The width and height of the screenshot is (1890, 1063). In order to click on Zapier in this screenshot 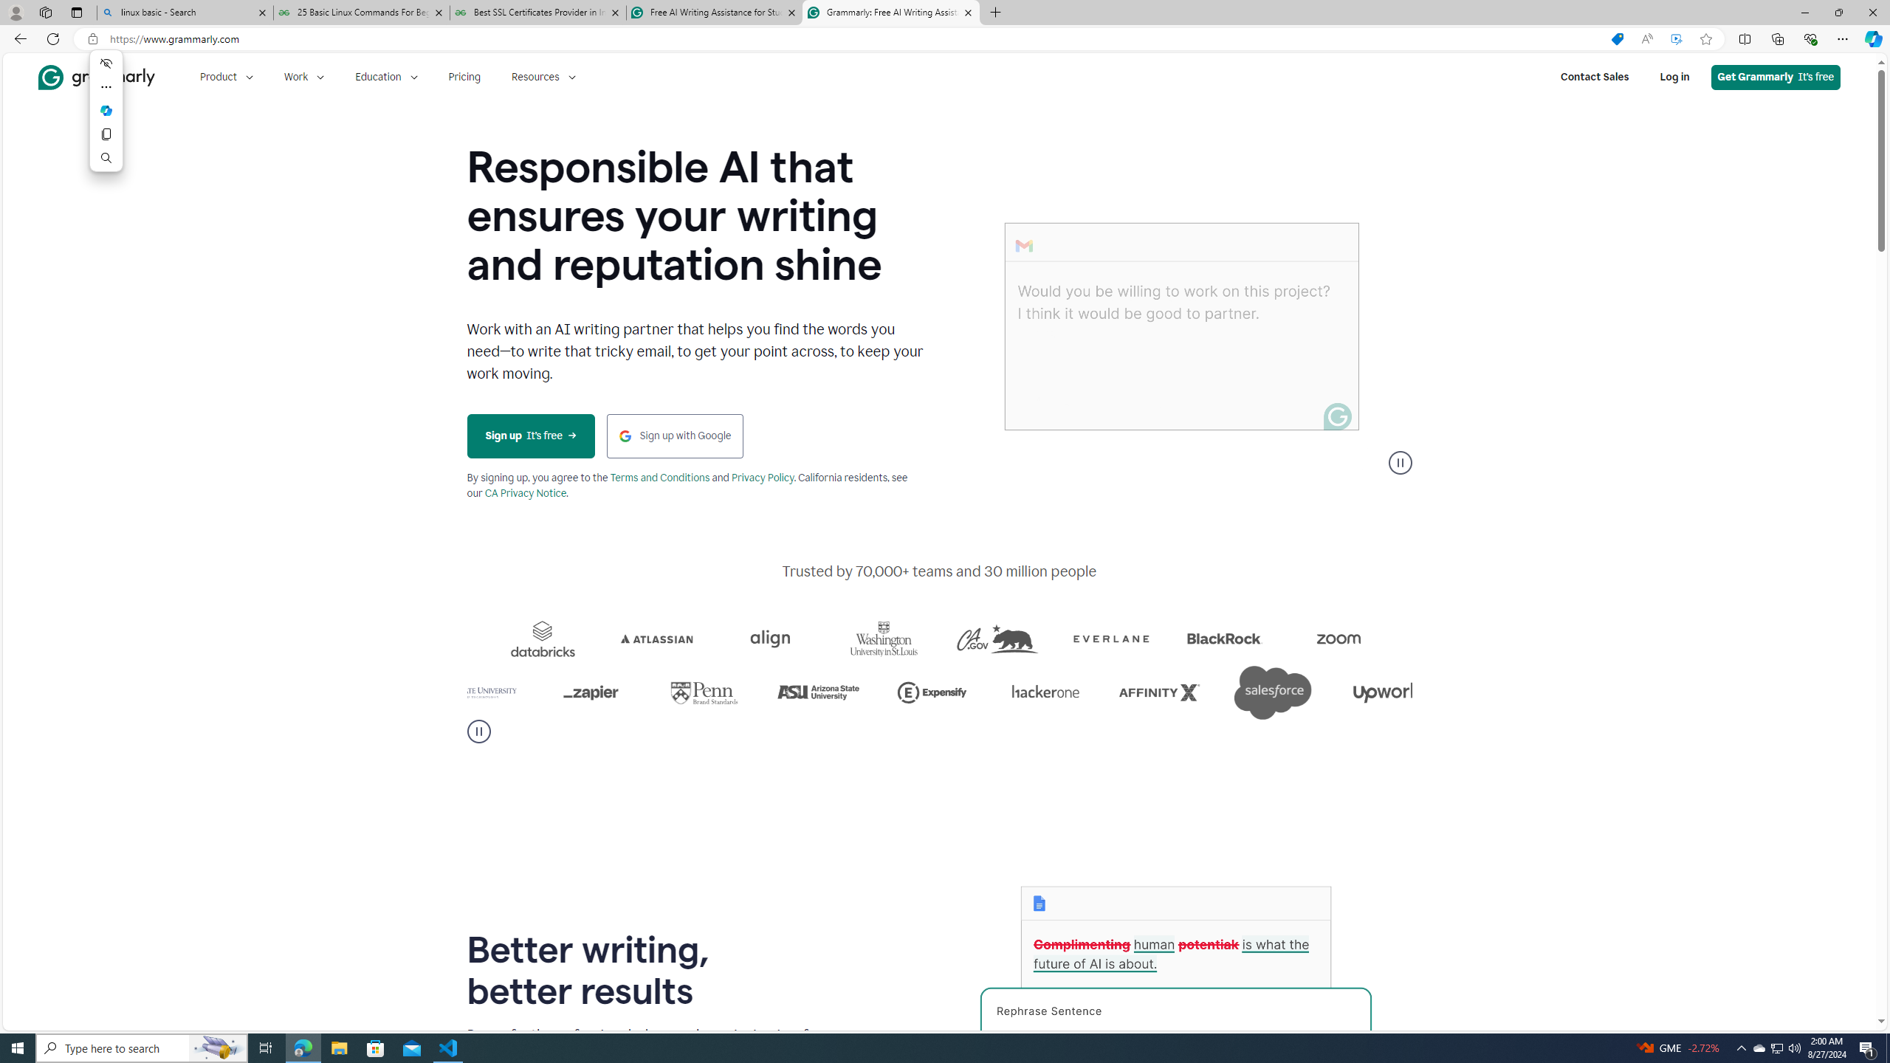, I will do `click(766, 692)`.